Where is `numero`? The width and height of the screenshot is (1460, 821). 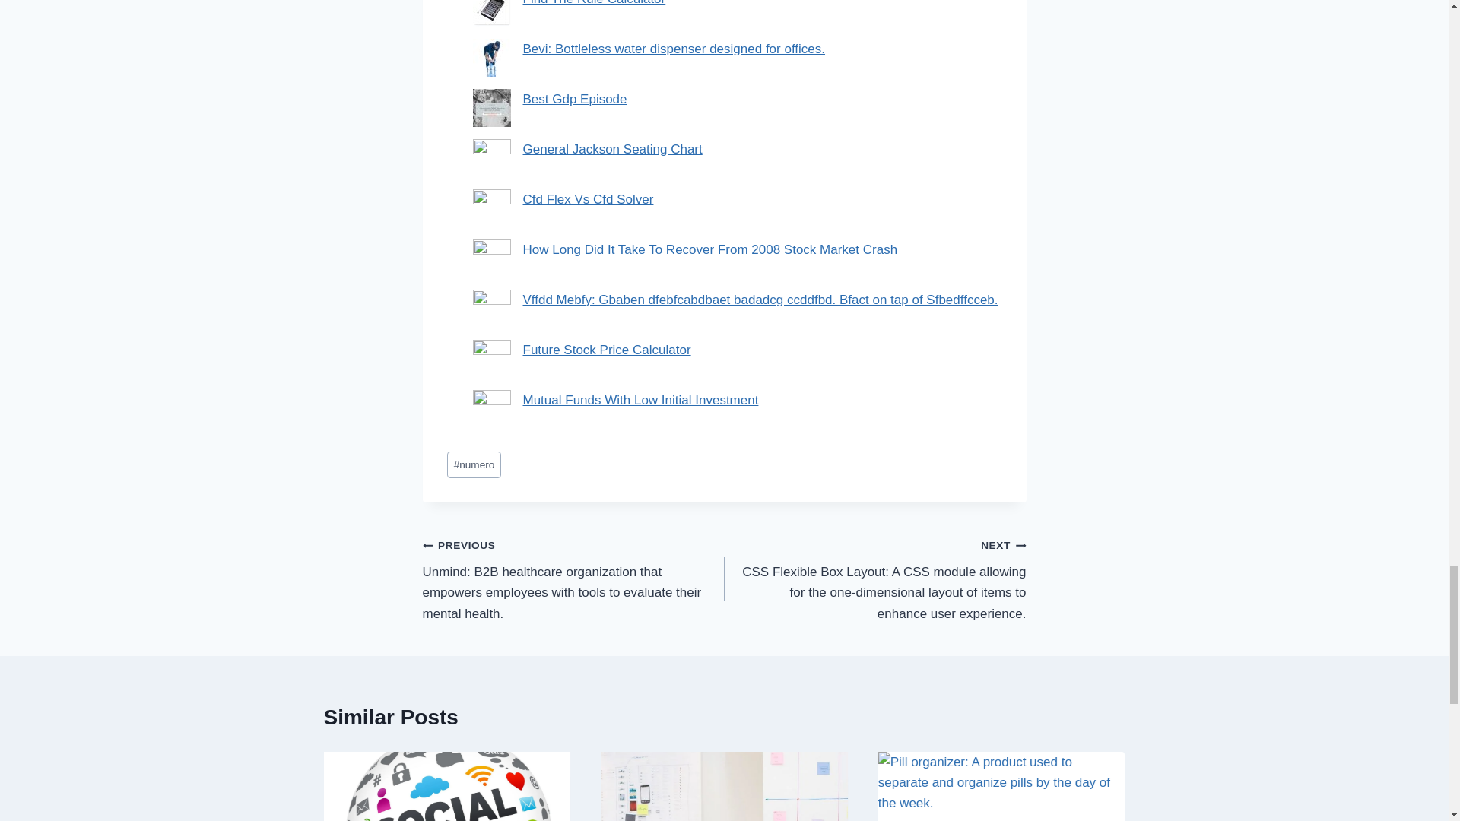 numero is located at coordinates (474, 464).